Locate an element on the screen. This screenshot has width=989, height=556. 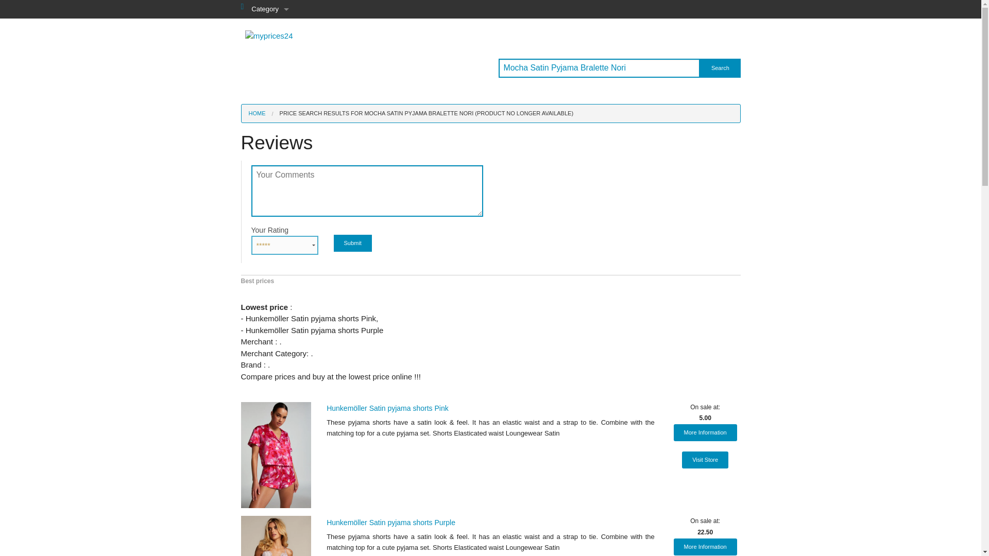
myprices24 is located at coordinates (269, 36).